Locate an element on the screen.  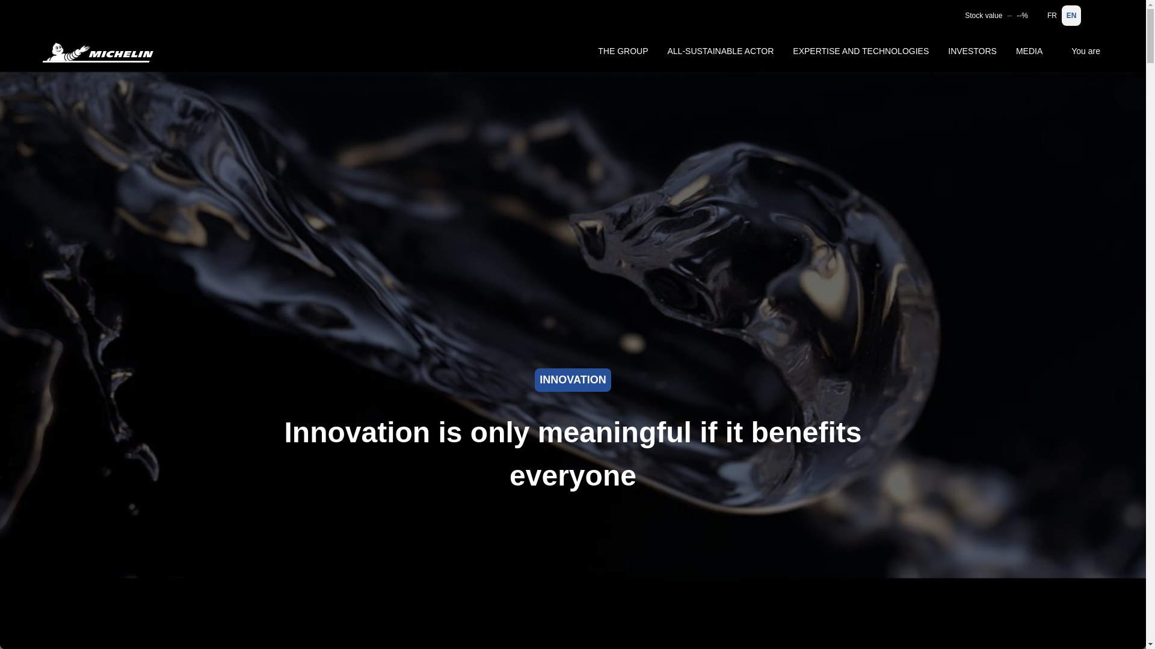
THE GROUP is located at coordinates (623, 51).